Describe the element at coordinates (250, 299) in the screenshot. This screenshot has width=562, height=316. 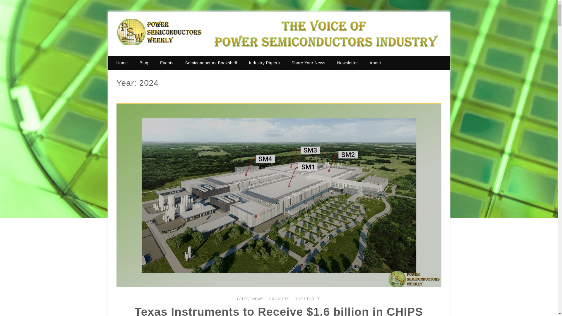
I see `LATEST NEWS` at that location.